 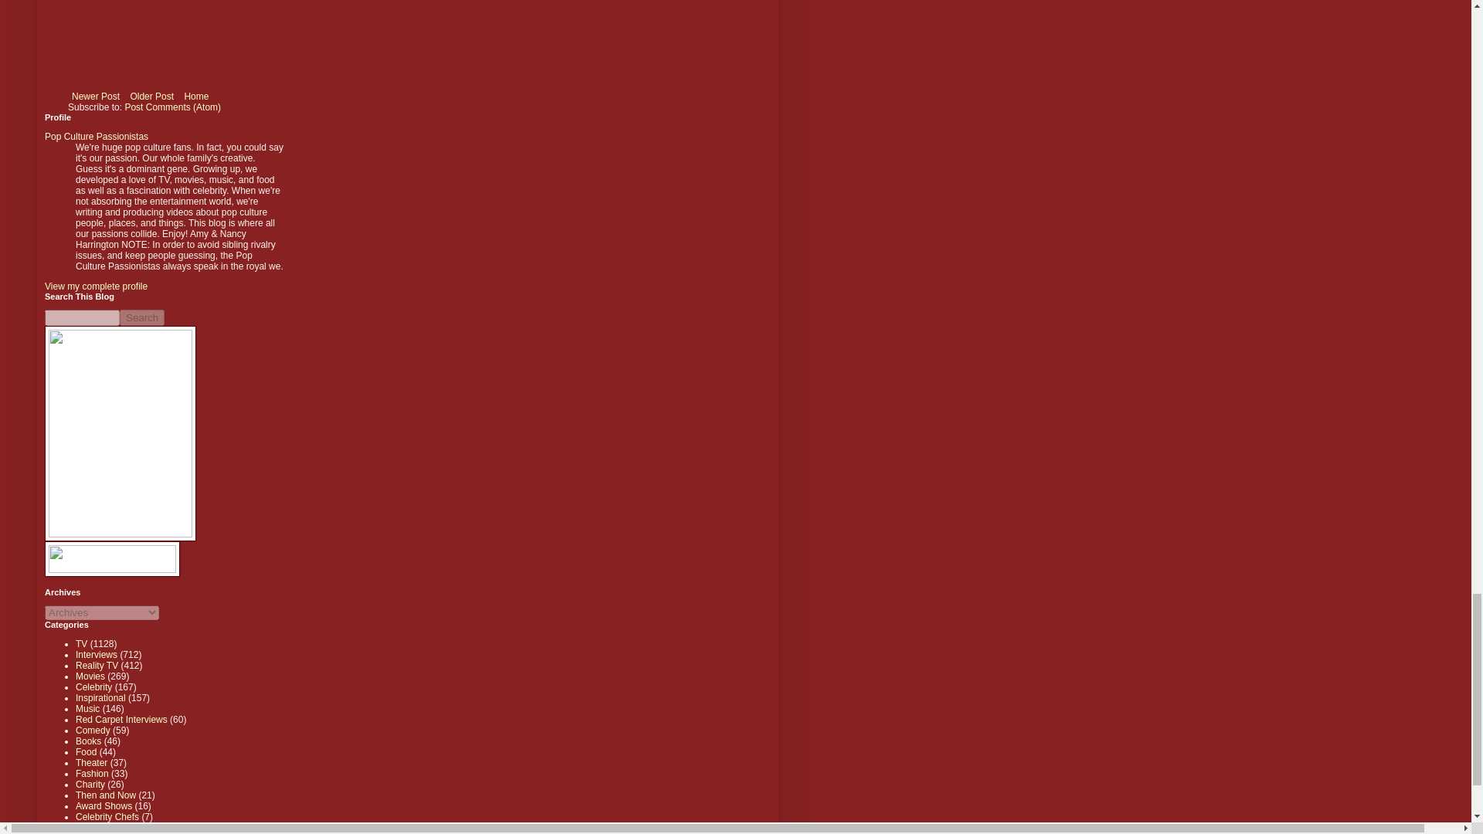 What do you see at coordinates (93, 730) in the screenshot?
I see `Comedy` at bounding box center [93, 730].